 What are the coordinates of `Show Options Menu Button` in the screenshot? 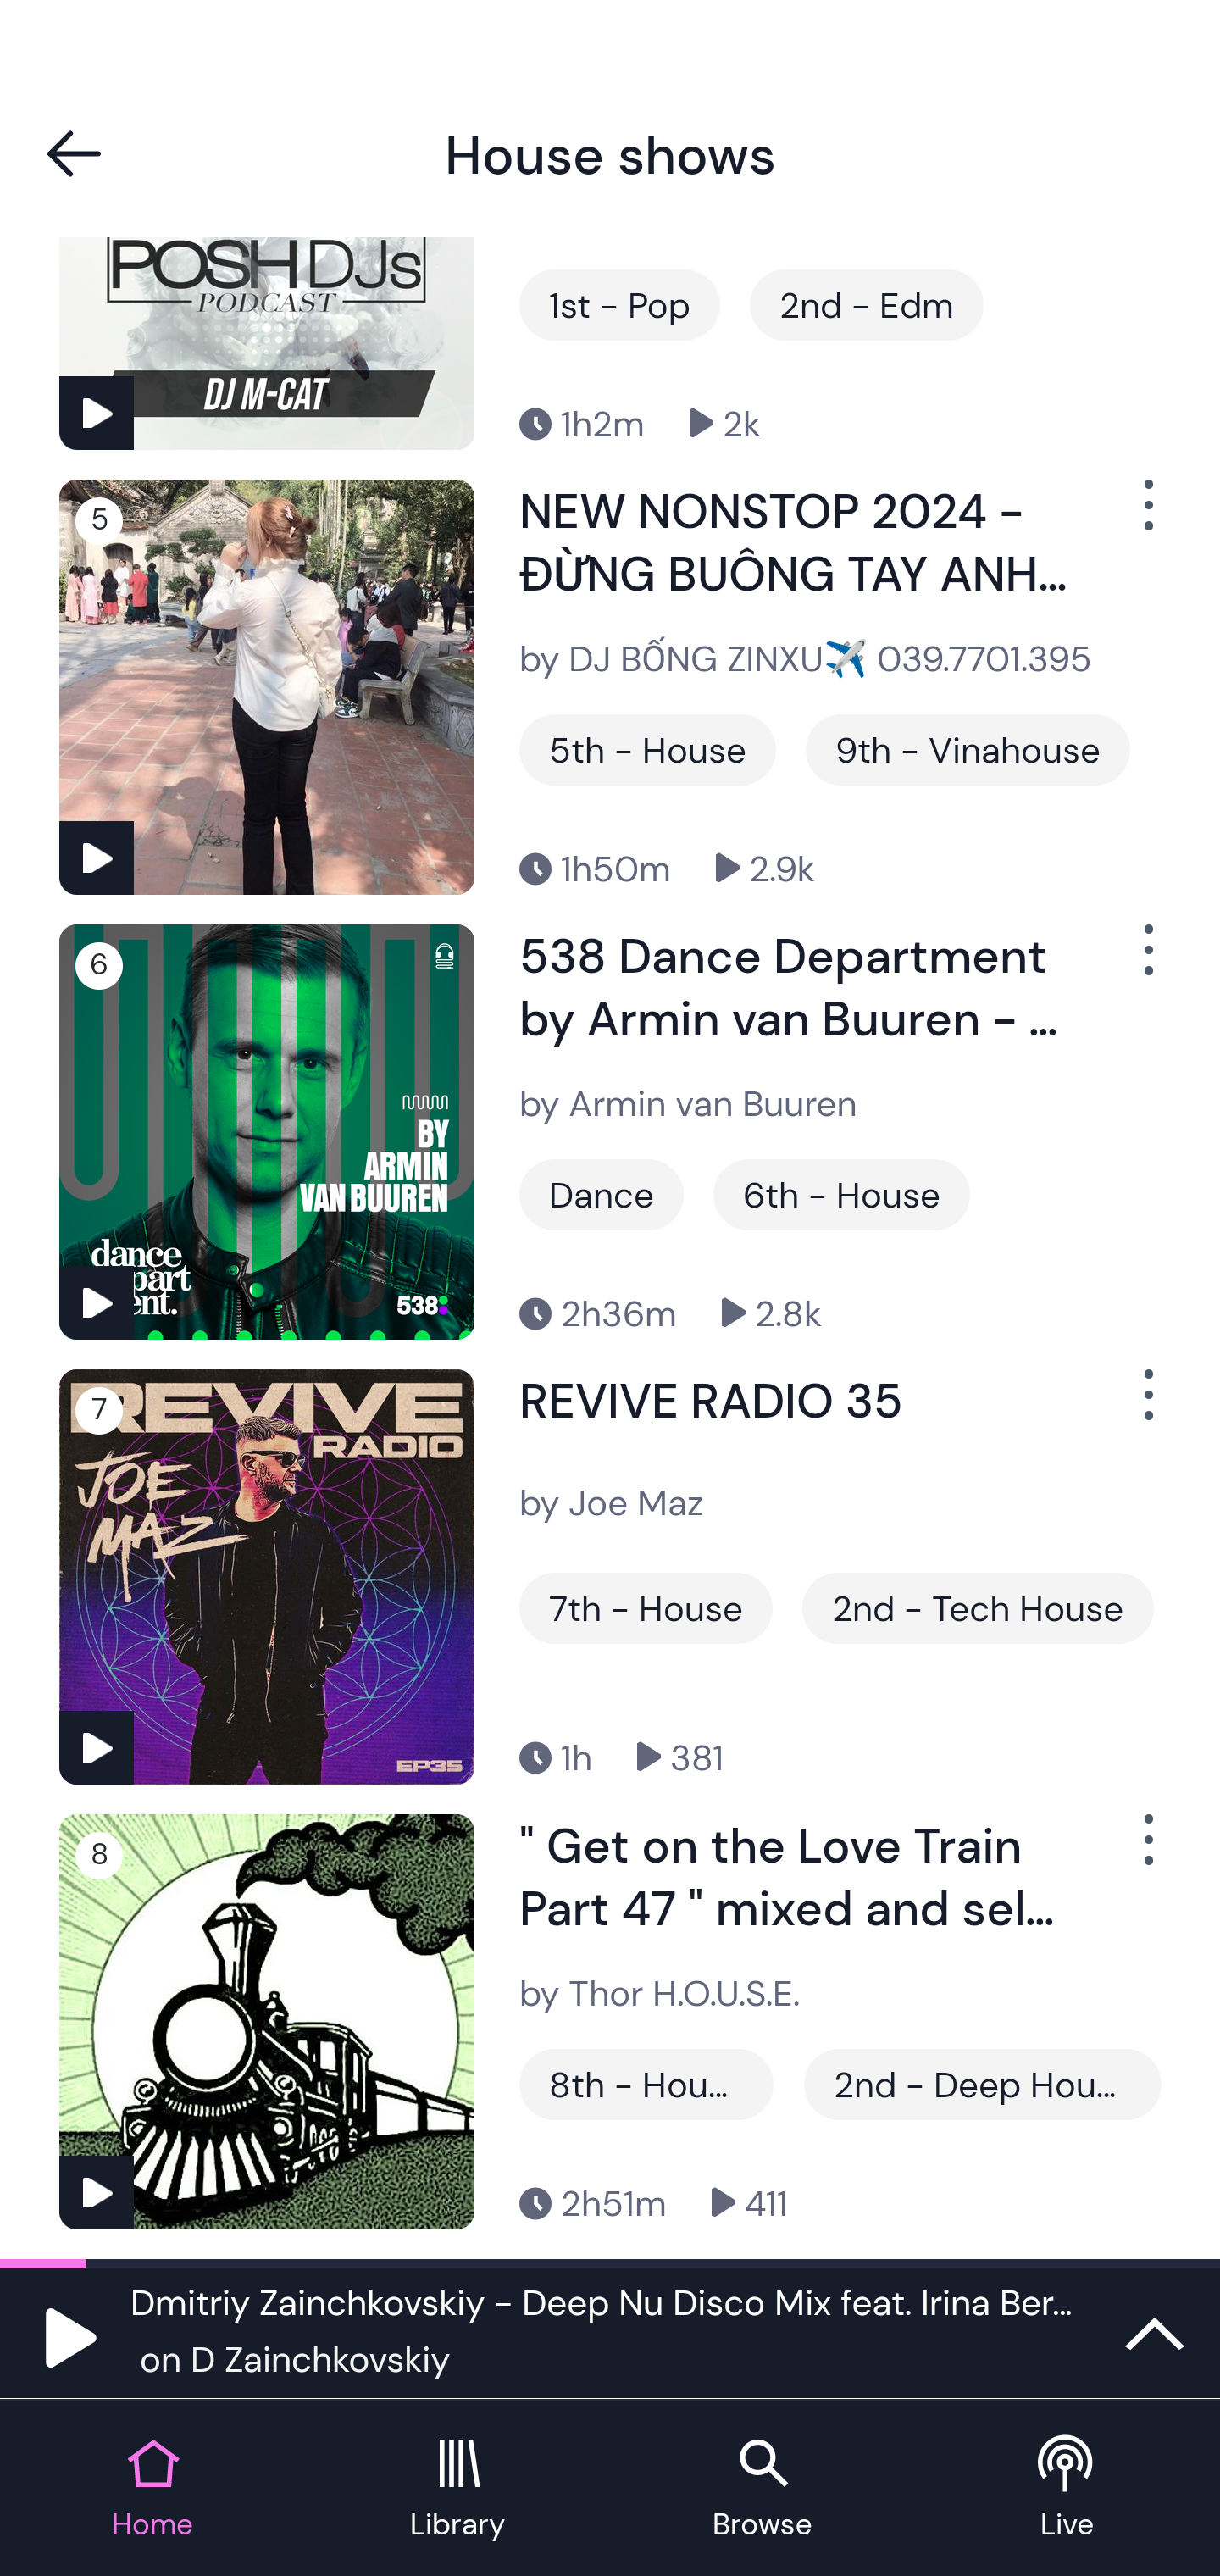 It's located at (1145, 517).